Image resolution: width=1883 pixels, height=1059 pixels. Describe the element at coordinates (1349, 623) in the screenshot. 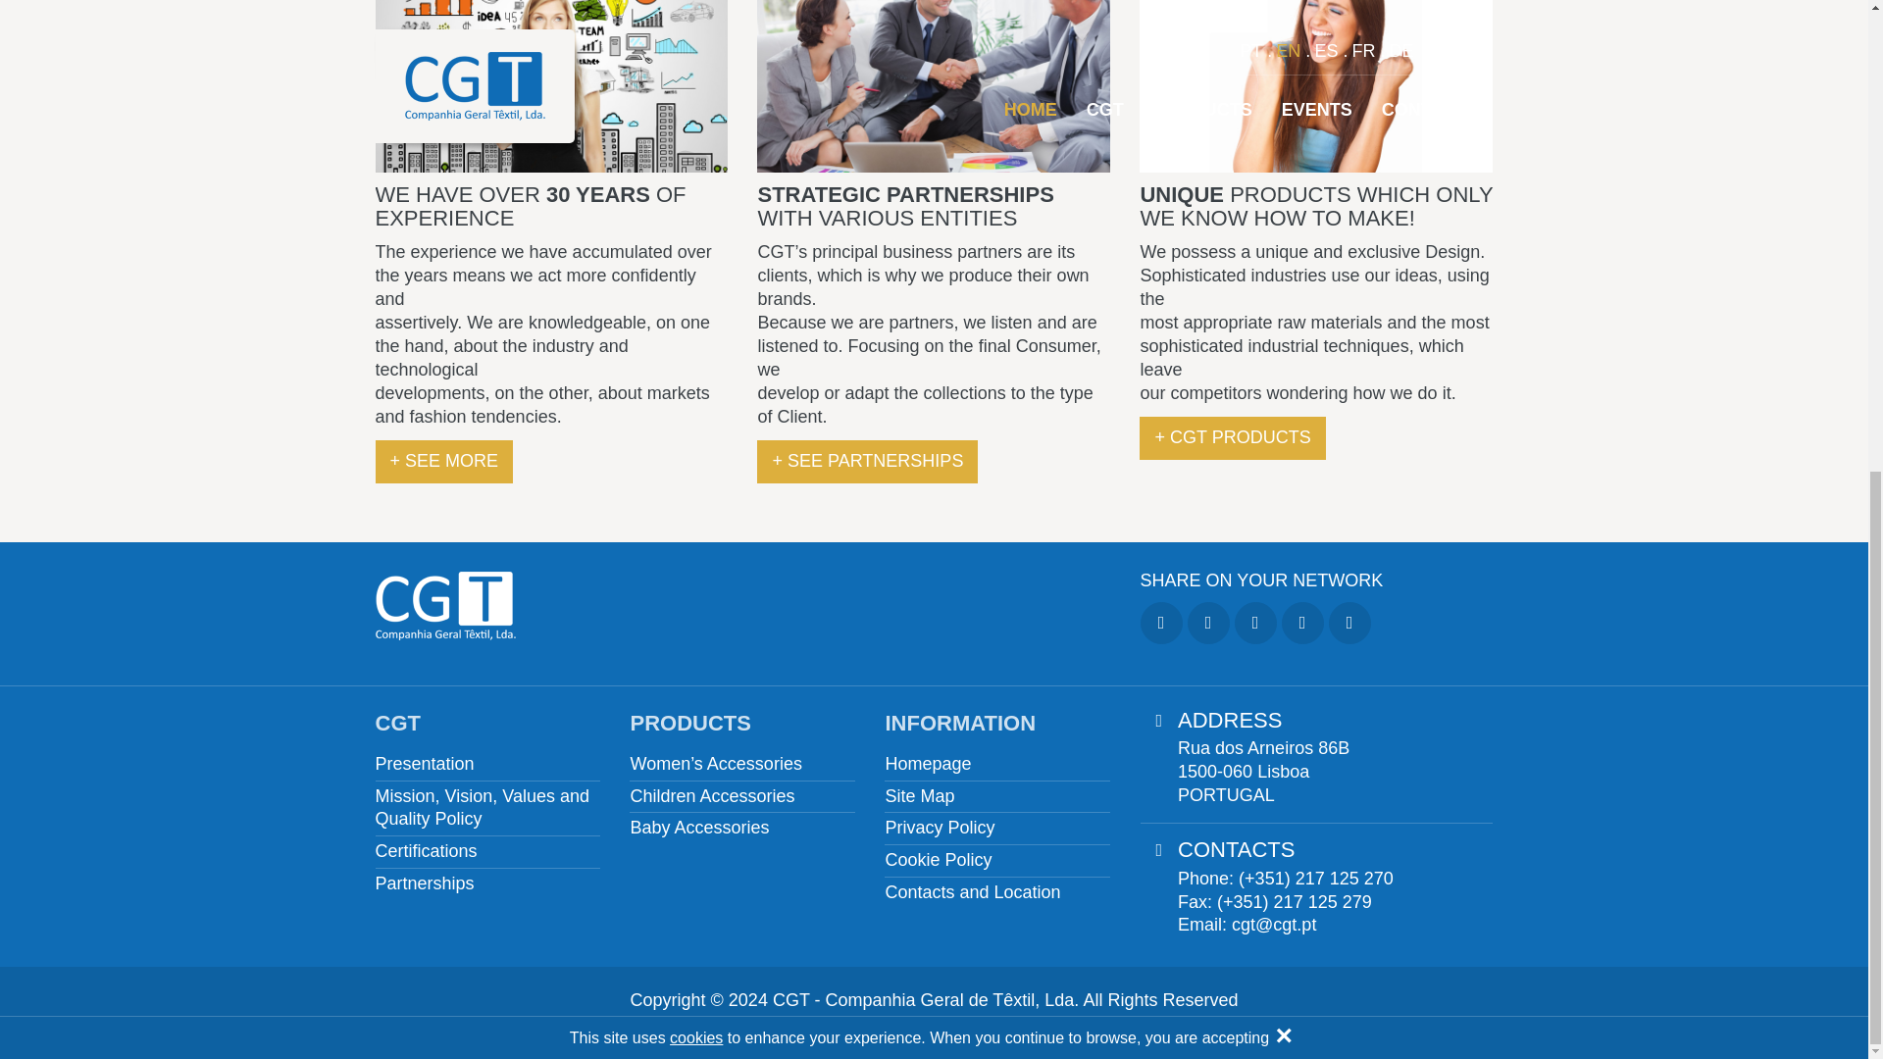

I see `Share` at that location.